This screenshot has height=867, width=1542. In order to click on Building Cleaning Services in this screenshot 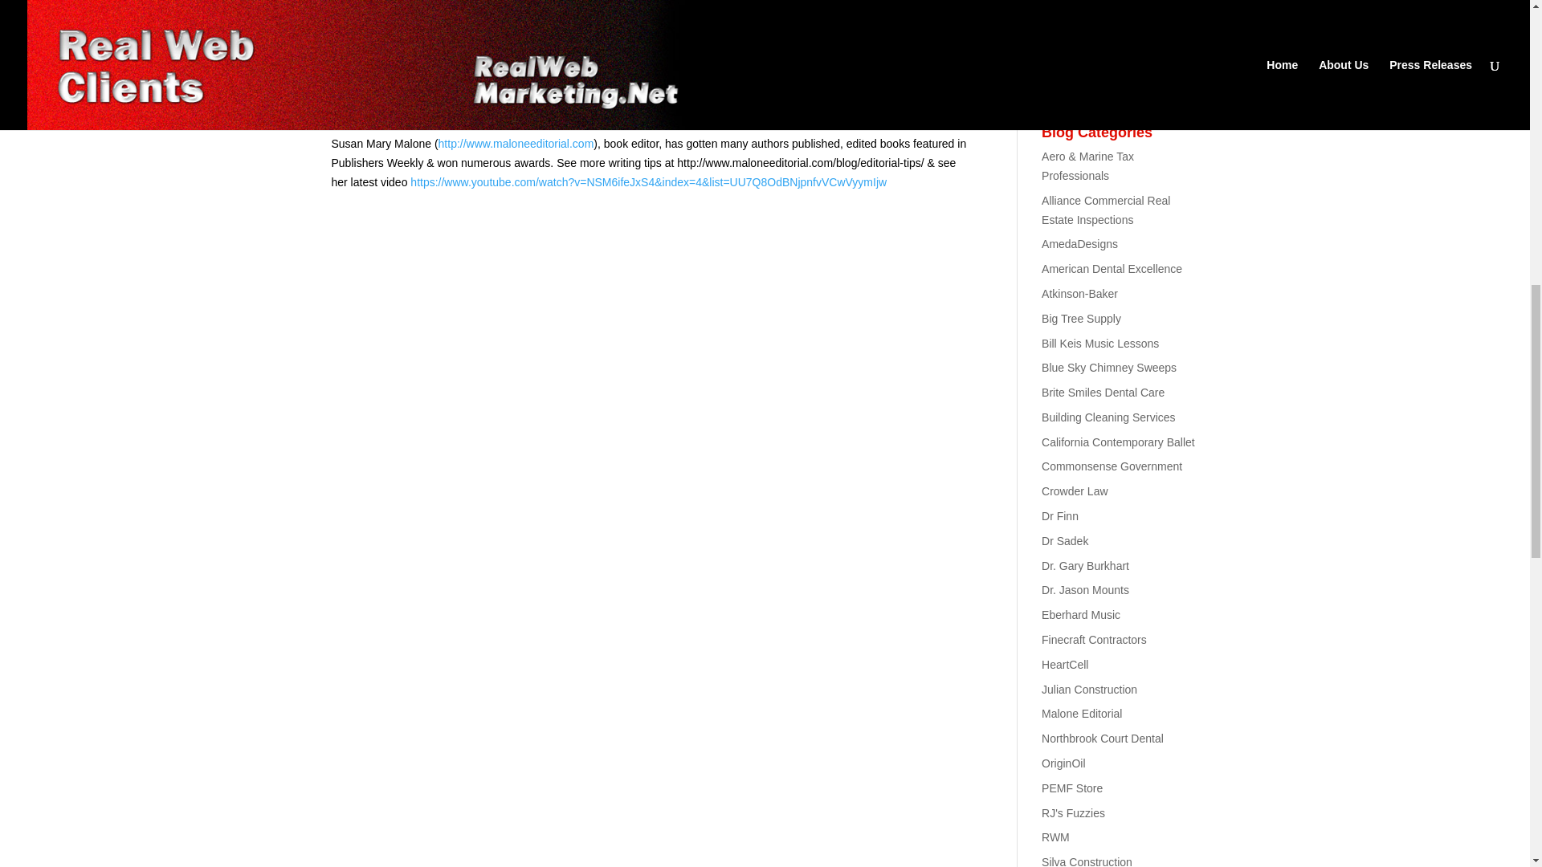, I will do `click(1108, 417)`.